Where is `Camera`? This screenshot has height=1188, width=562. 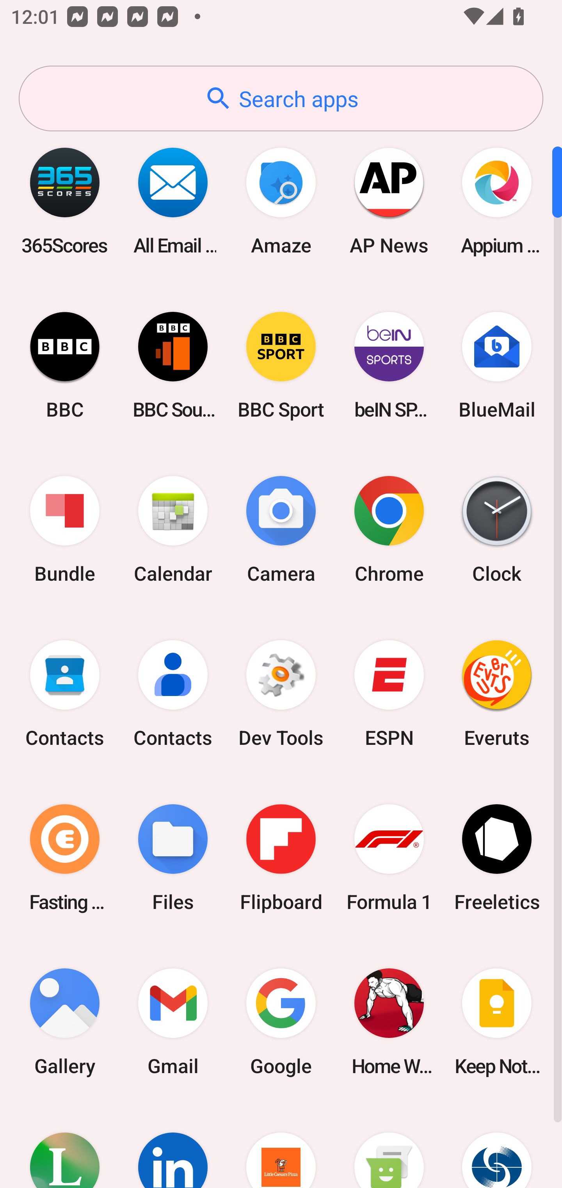
Camera is located at coordinates (281, 530).